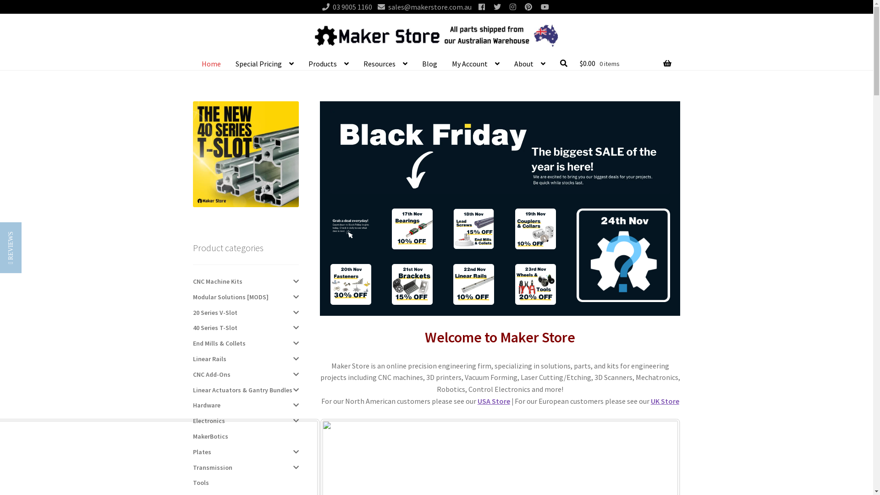 Image resolution: width=880 pixels, height=495 pixels. I want to click on Plates, so click(202, 452).